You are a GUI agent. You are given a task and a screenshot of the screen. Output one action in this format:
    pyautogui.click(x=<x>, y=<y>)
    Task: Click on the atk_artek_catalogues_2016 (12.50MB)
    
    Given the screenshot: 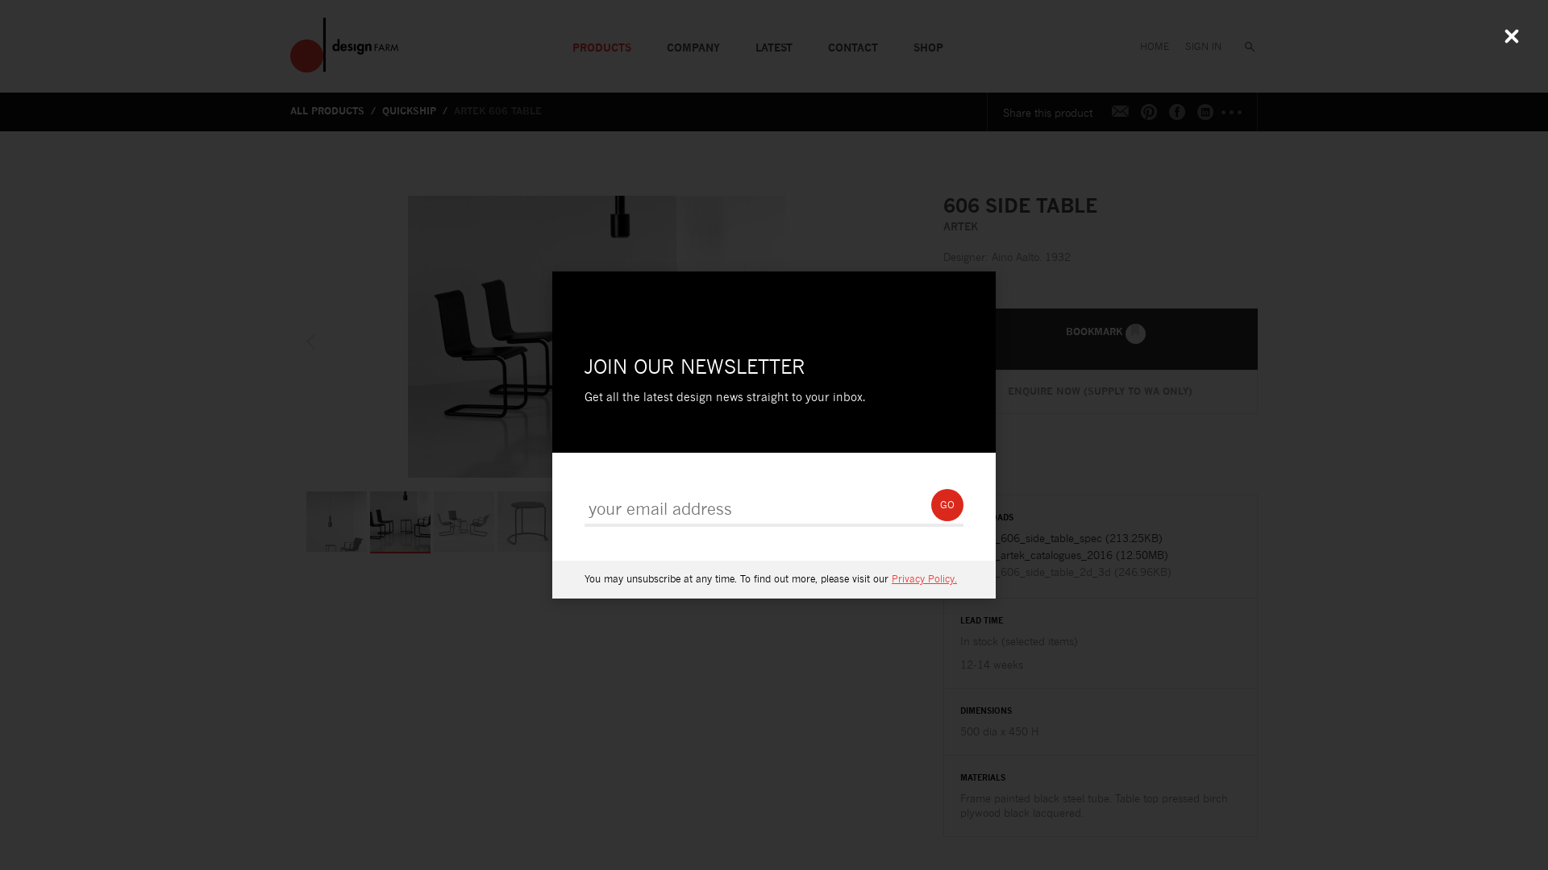 What is the action you would take?
    pyautogui.click(x=1101, y=555)
    